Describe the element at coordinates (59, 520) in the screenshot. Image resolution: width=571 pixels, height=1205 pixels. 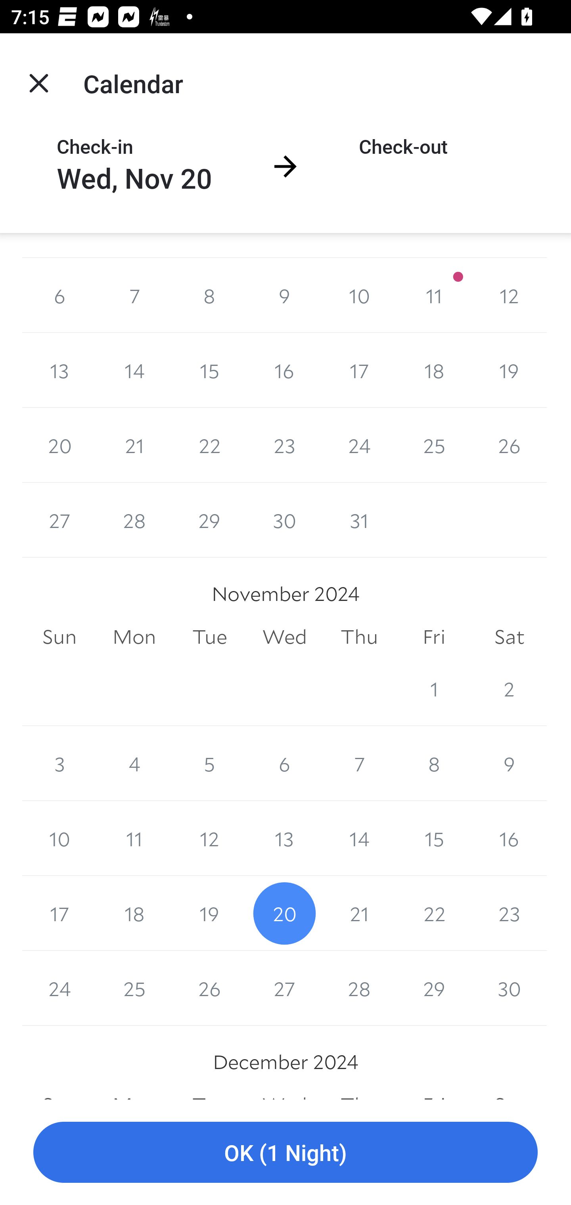
I see `27 27 October 2024` at that location.